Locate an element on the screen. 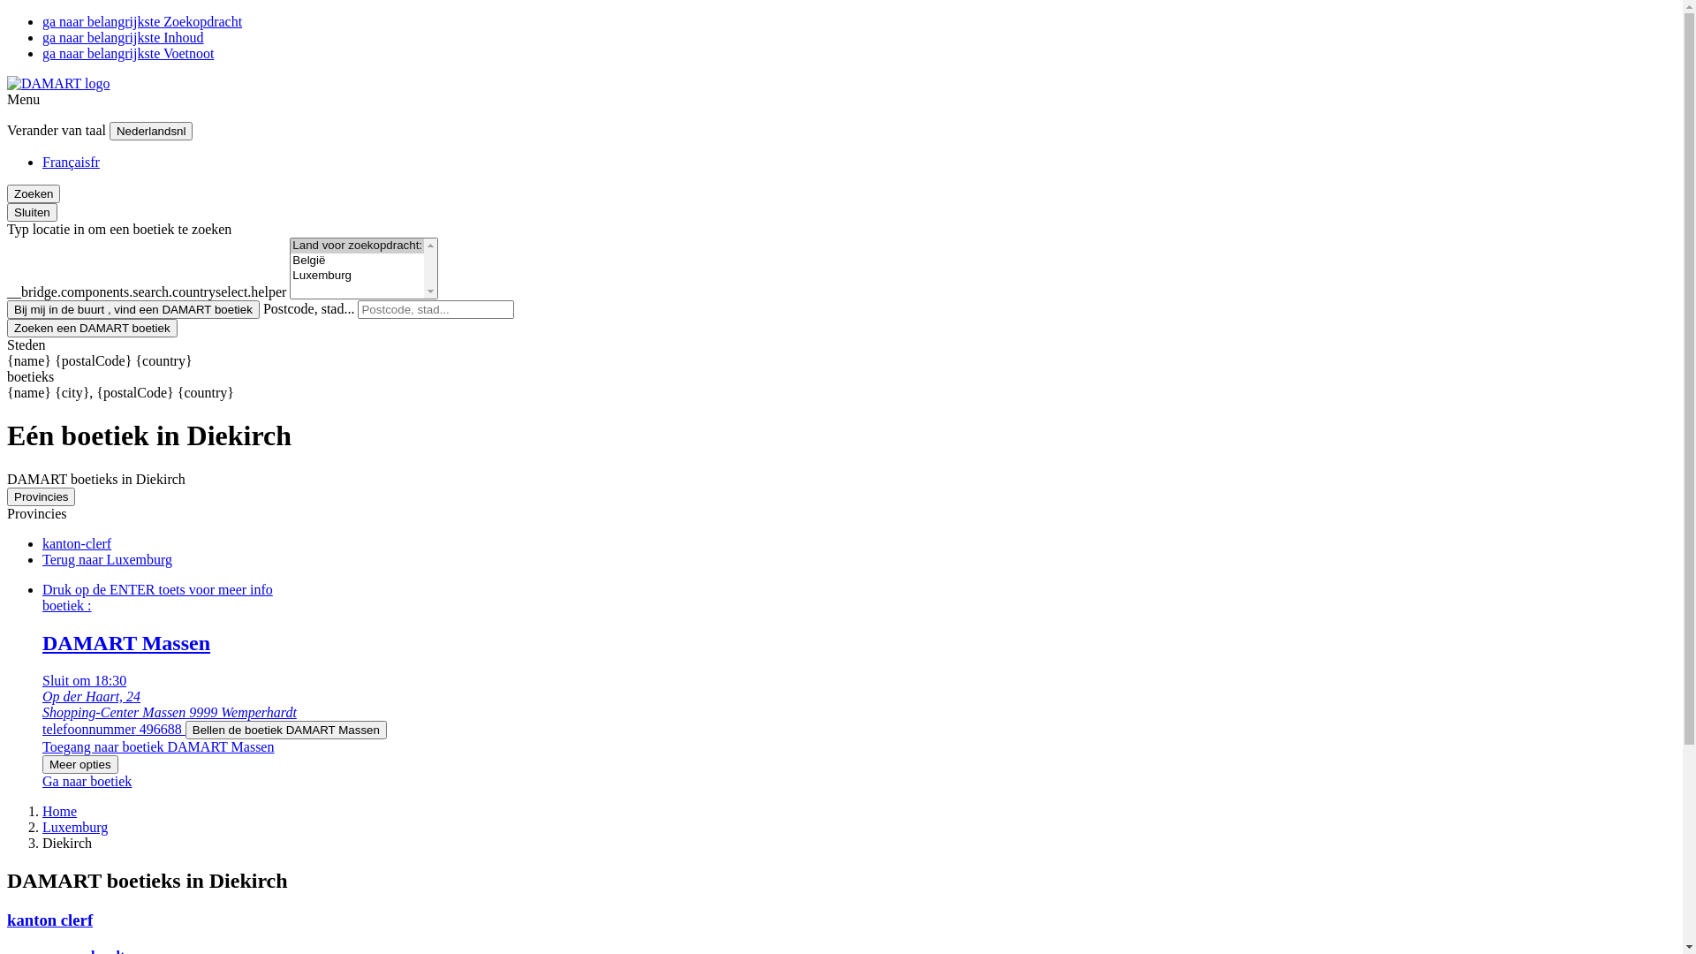  kanton-clerf is located at coordinates (77, 543).